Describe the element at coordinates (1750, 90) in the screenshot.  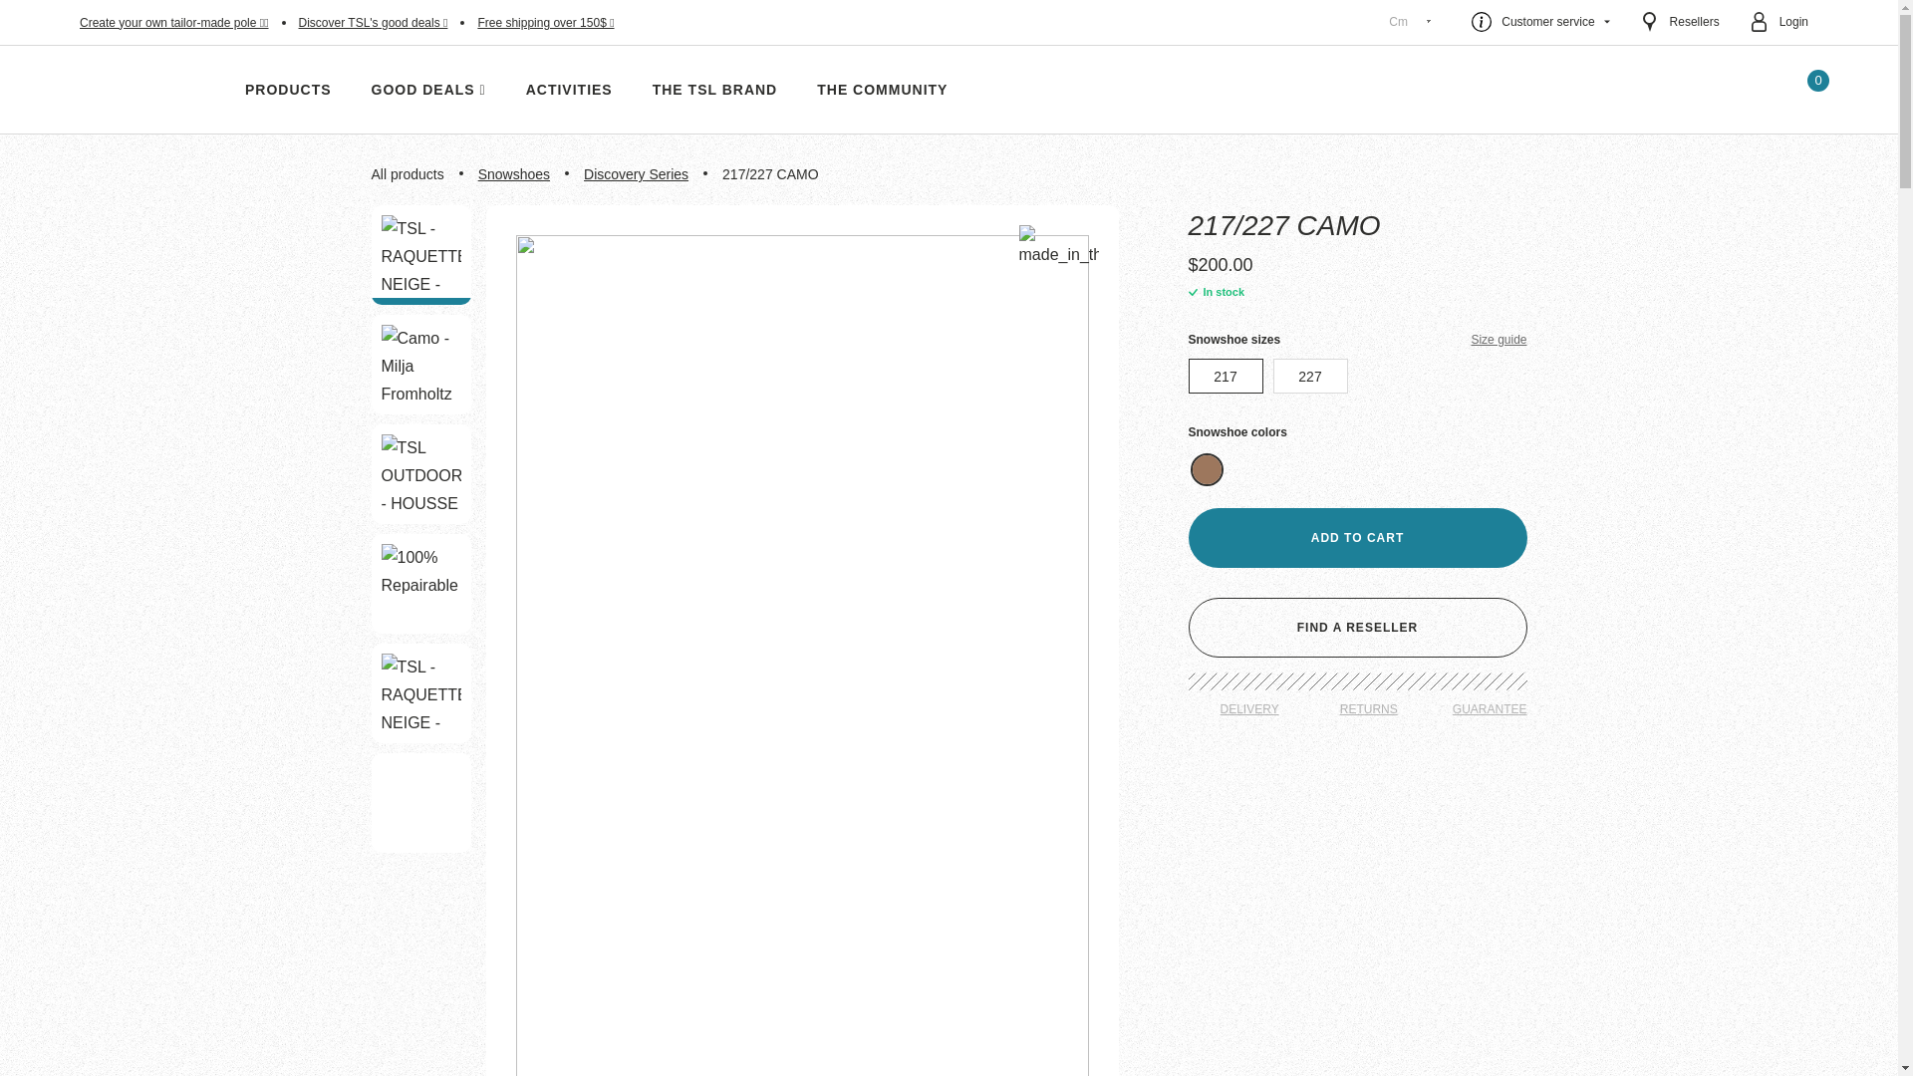
I see `Search` at that location.